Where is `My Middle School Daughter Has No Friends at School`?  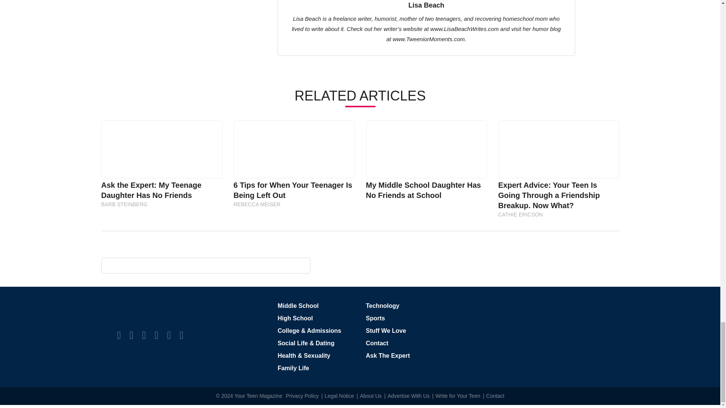
My Middle School Daughter Has No Friends at School is located at coordinates (426, 149).